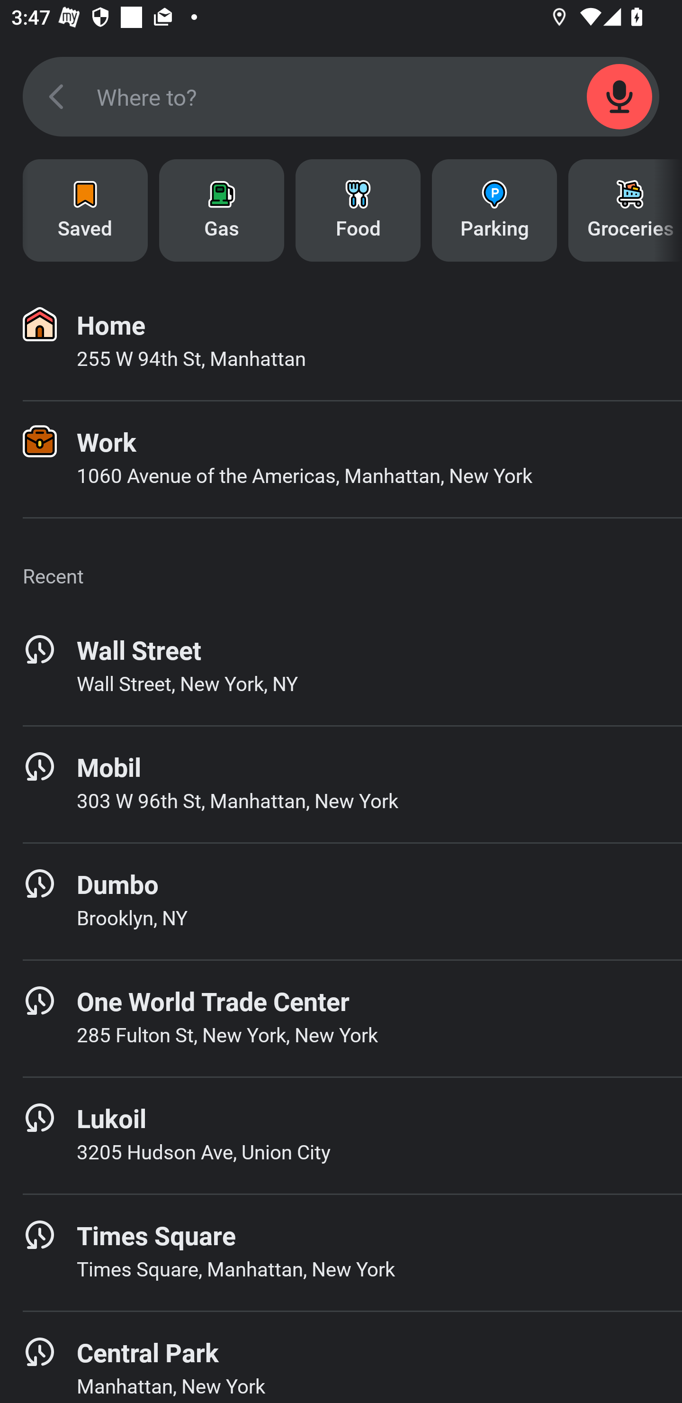  What do you see at coordinates (222, 210) in the screenshot?
I see `Gas` at bounding box center [222, 210].